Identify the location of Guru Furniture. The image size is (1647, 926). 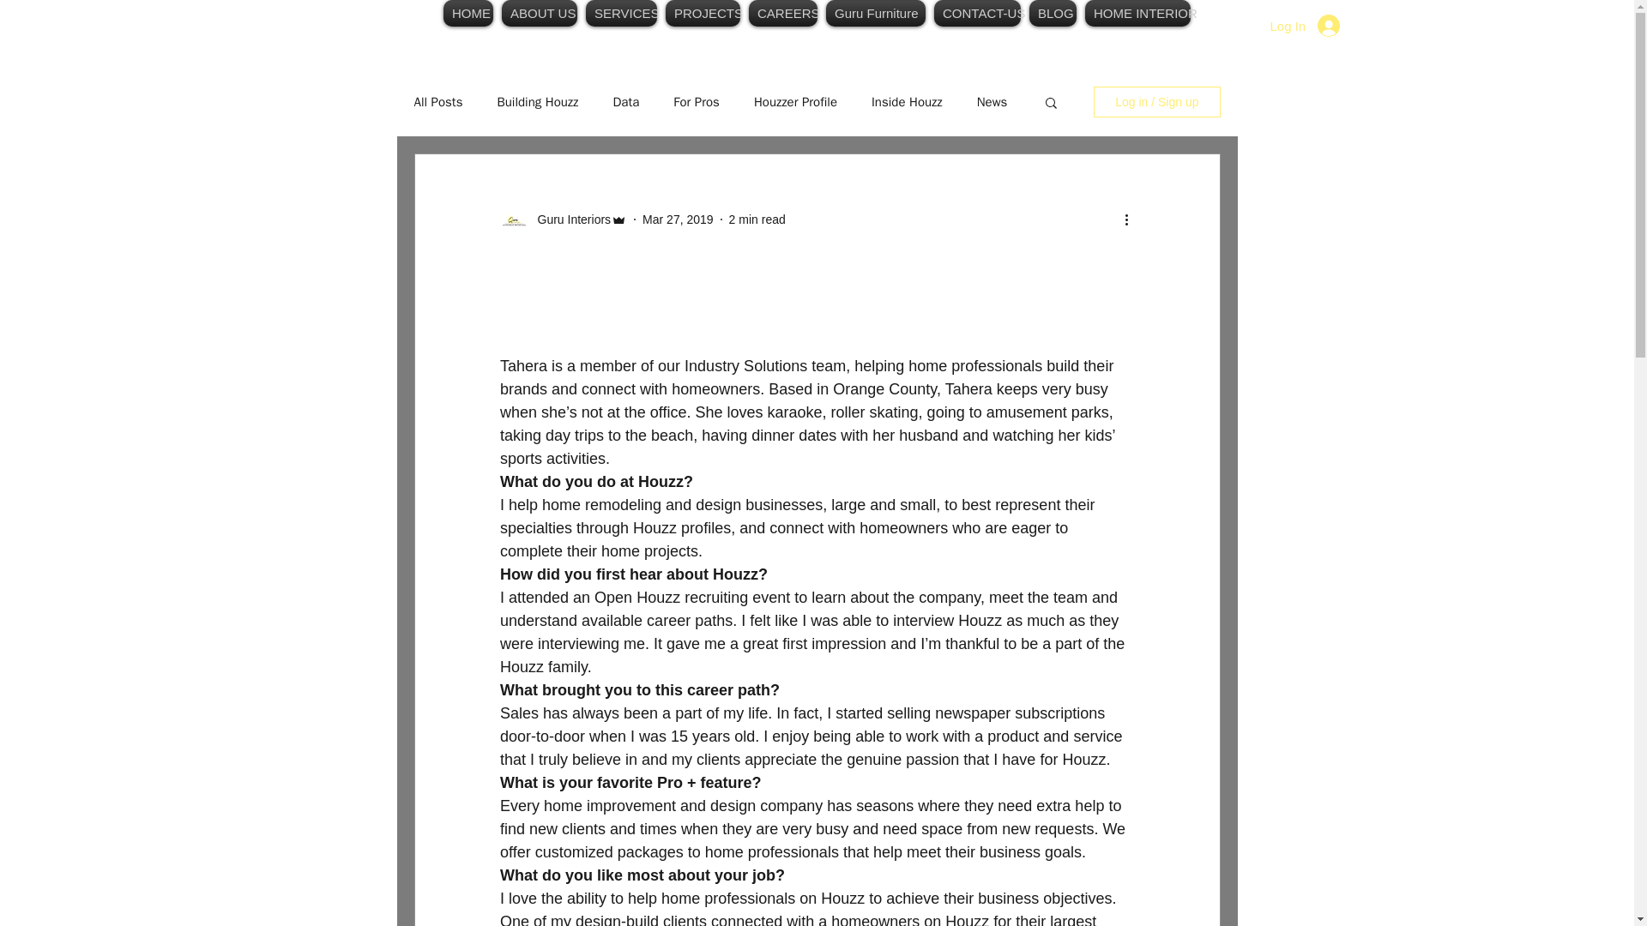
(876, 14).